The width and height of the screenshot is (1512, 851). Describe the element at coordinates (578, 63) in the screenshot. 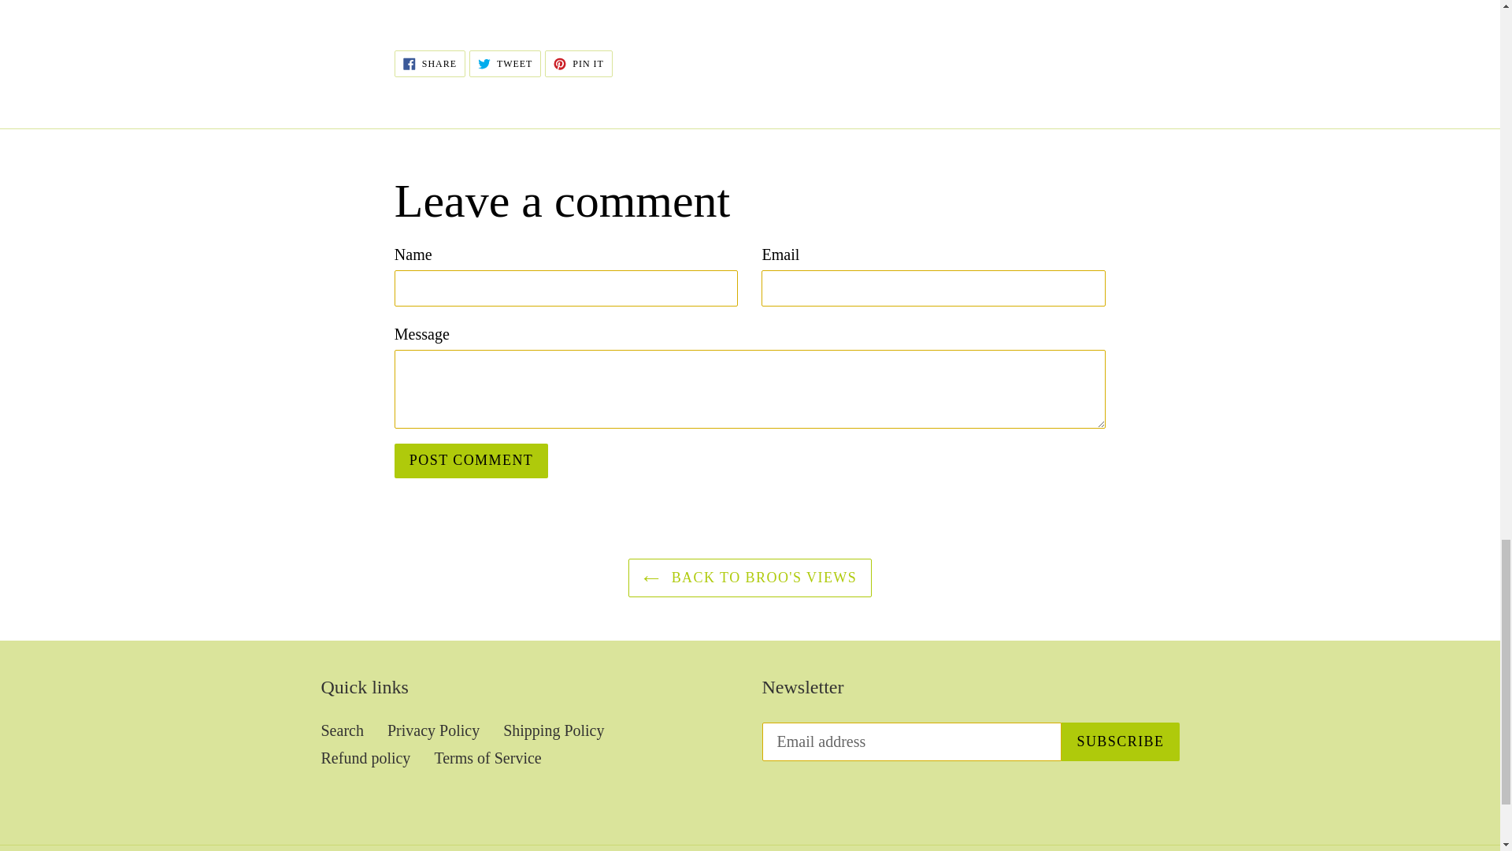

I see `Search` at that location.